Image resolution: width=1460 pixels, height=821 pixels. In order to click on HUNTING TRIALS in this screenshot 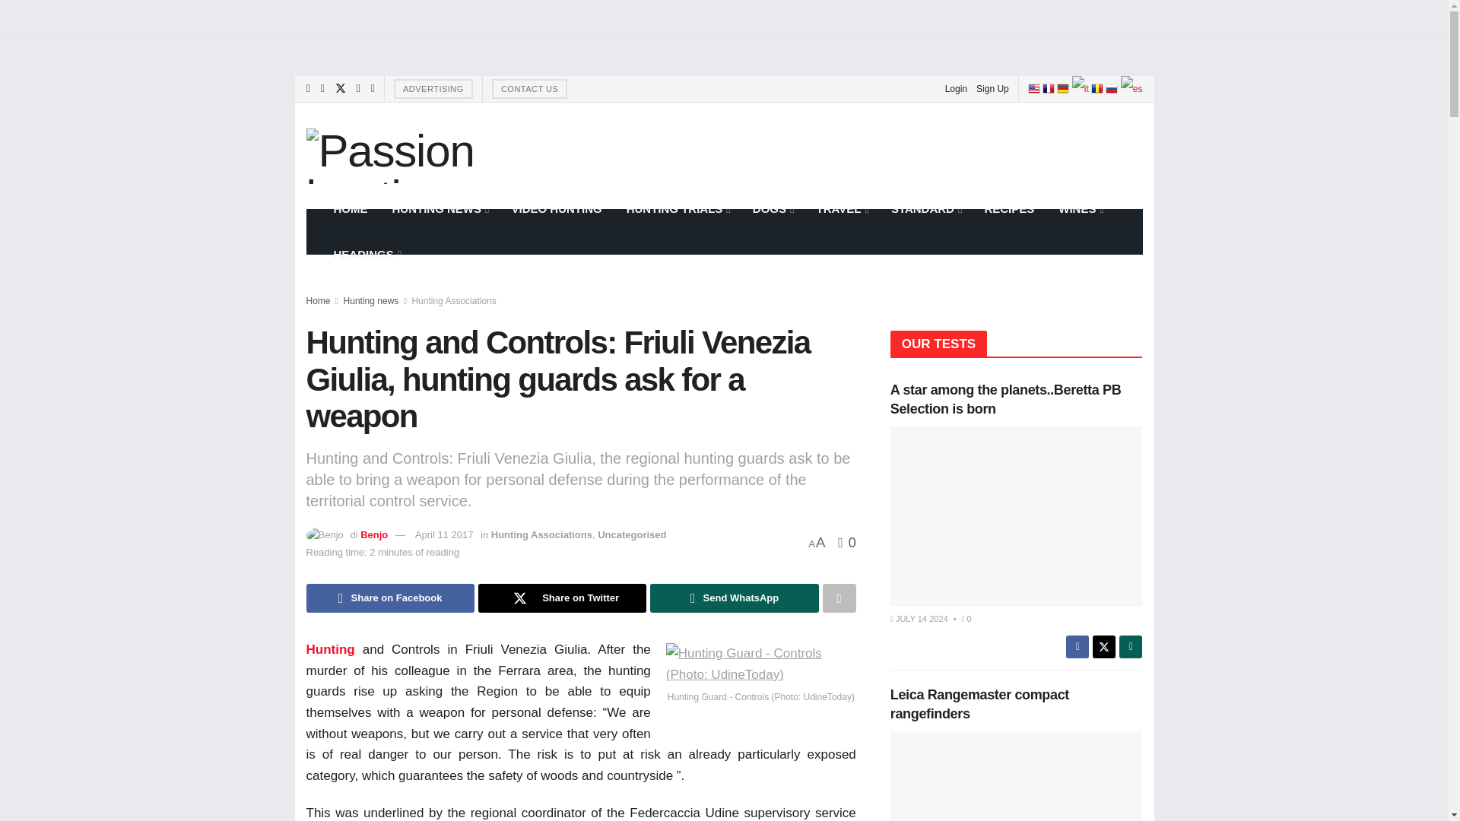, I will do `click(677, 208)`.